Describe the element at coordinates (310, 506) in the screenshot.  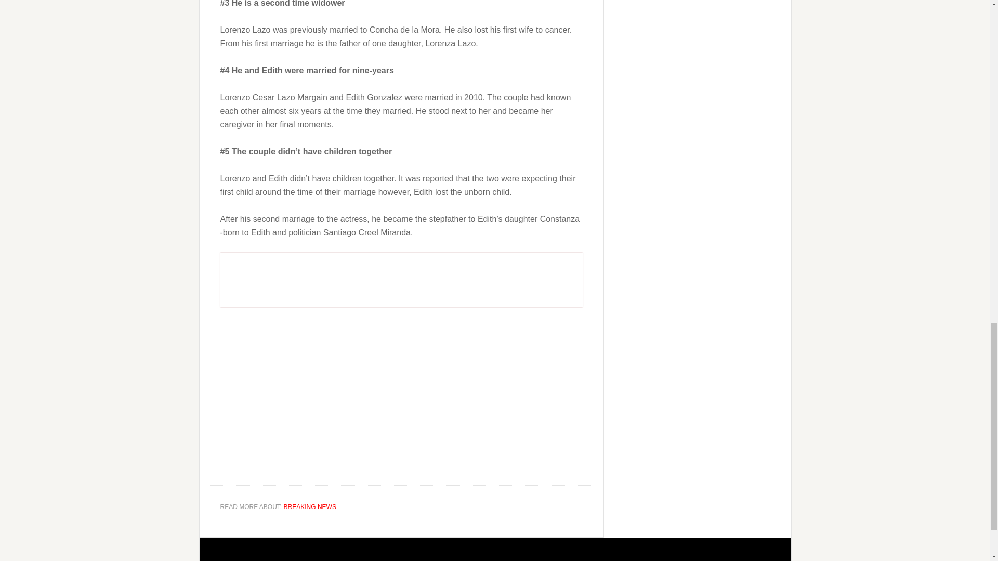
I see `BREAKING NEWS` at that location.